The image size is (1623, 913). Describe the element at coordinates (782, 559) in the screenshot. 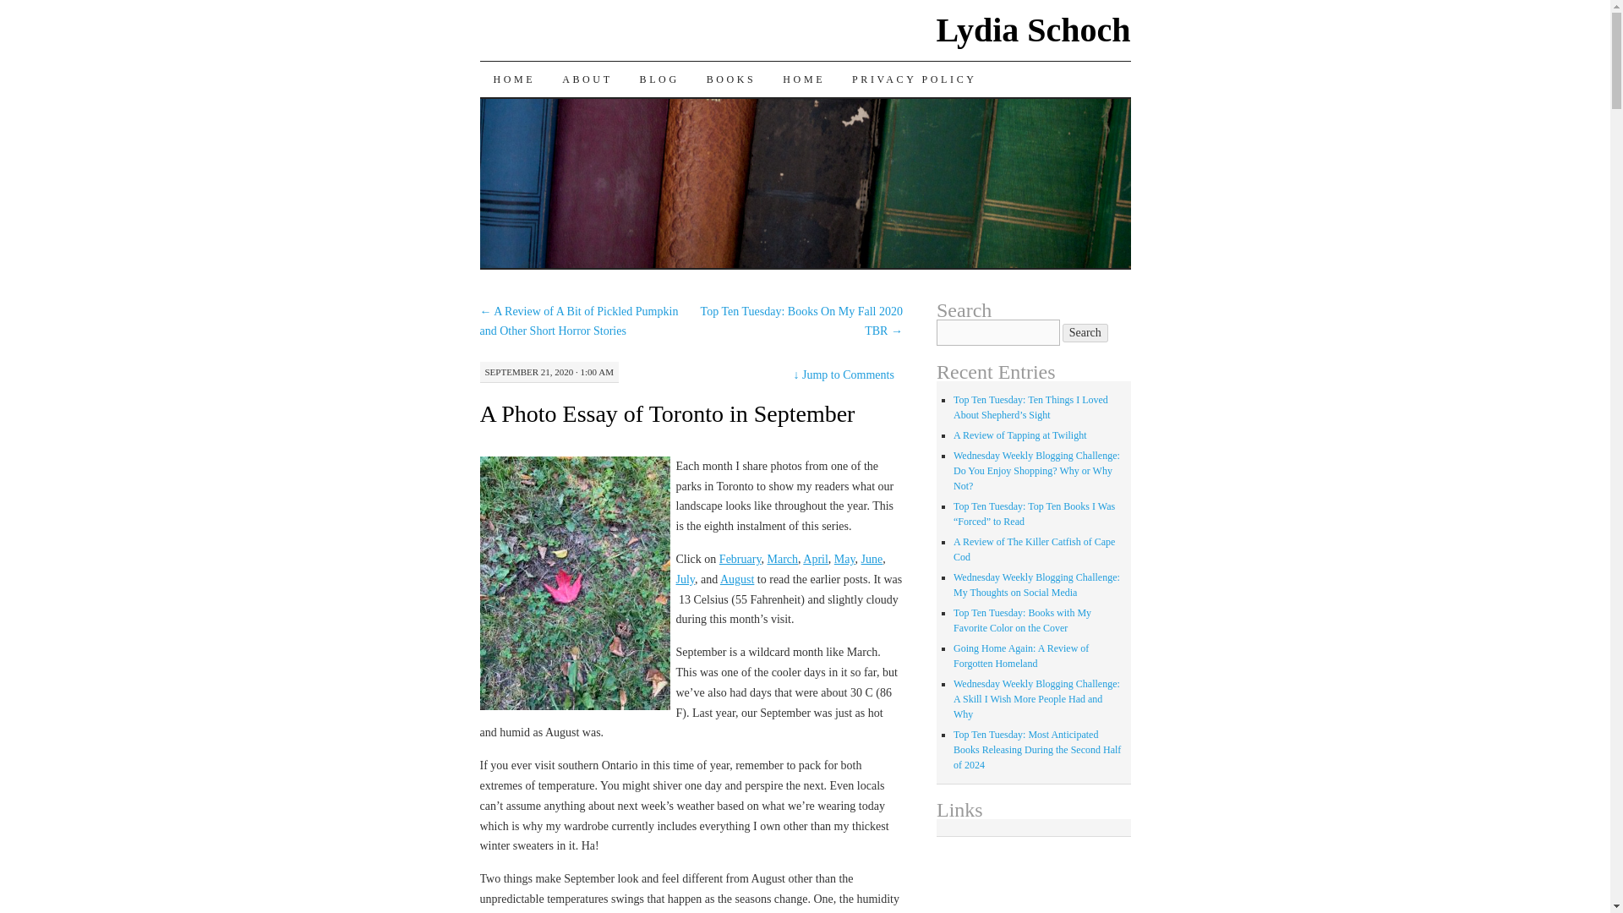

I see `March` at that location.